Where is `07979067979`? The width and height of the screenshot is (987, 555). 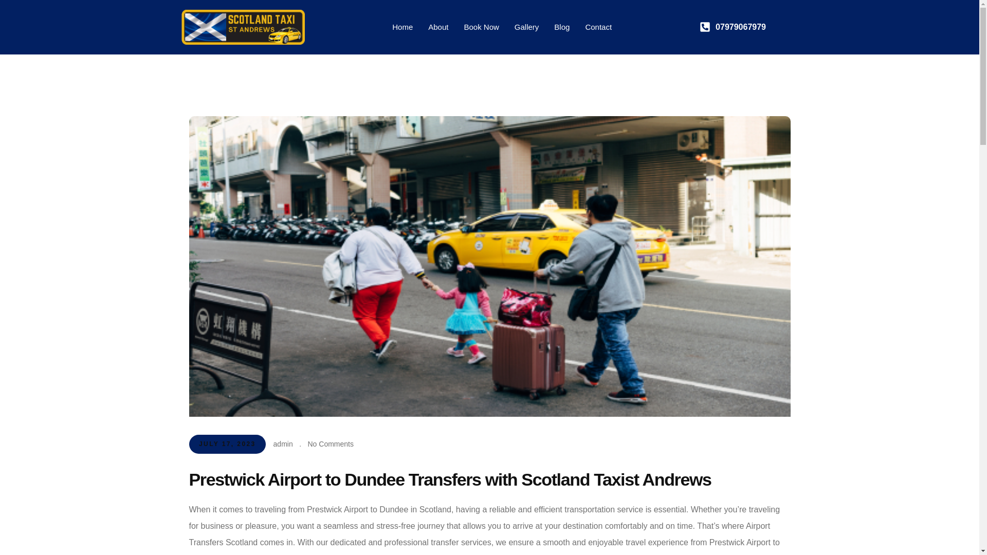
07979067979 is located at coordinates (749, 27).